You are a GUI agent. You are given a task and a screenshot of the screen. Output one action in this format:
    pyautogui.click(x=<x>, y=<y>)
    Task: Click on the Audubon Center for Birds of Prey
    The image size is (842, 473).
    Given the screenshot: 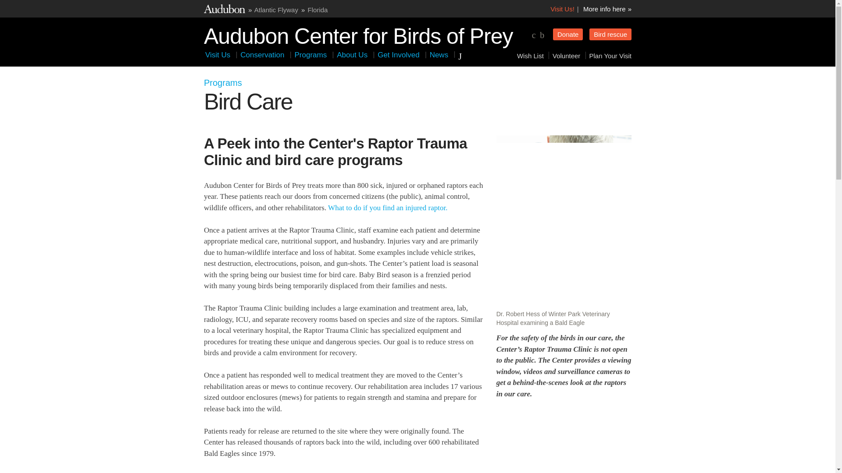 What is the action you would take?
    pyautogui.click(x=358, y=34)
    